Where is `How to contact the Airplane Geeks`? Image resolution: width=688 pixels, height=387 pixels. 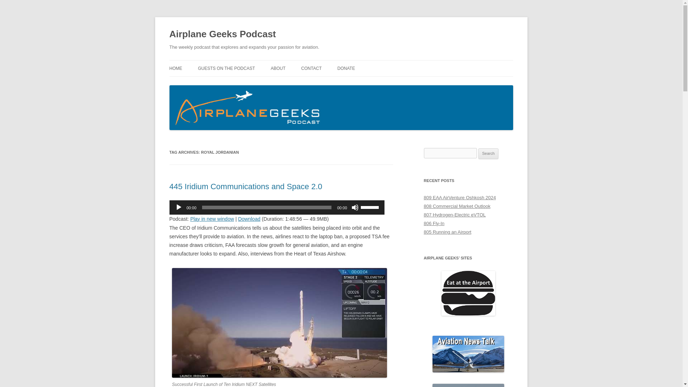 How to contact the Airplane Geeks is located at coordinates (311, 68).